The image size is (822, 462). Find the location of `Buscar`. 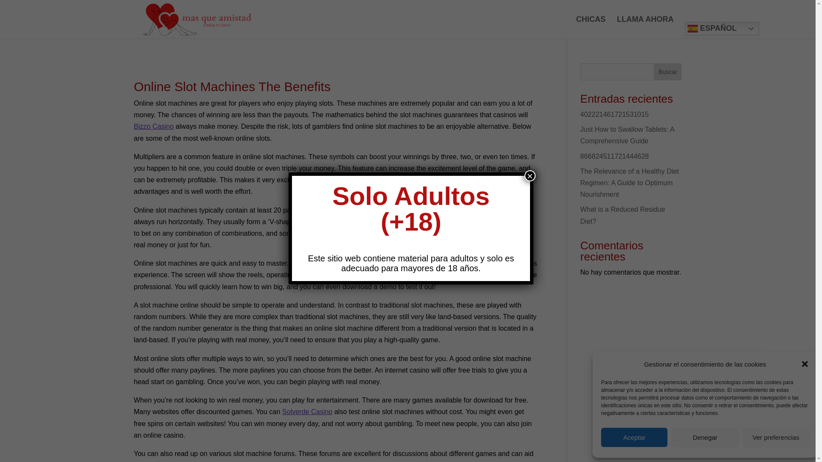

Buscar is located at coordinates (667, 71).